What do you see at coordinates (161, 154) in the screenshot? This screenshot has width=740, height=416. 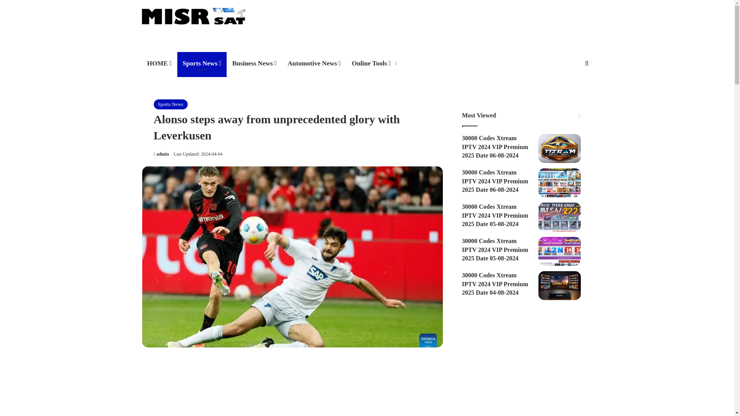 I see `admin` at bounding box center [161, 154].